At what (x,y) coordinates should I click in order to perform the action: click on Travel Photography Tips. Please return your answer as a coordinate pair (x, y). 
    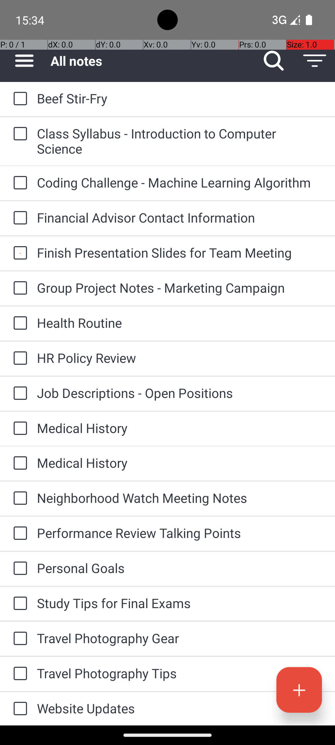
    Looking at the image, I should click on (180, 673).